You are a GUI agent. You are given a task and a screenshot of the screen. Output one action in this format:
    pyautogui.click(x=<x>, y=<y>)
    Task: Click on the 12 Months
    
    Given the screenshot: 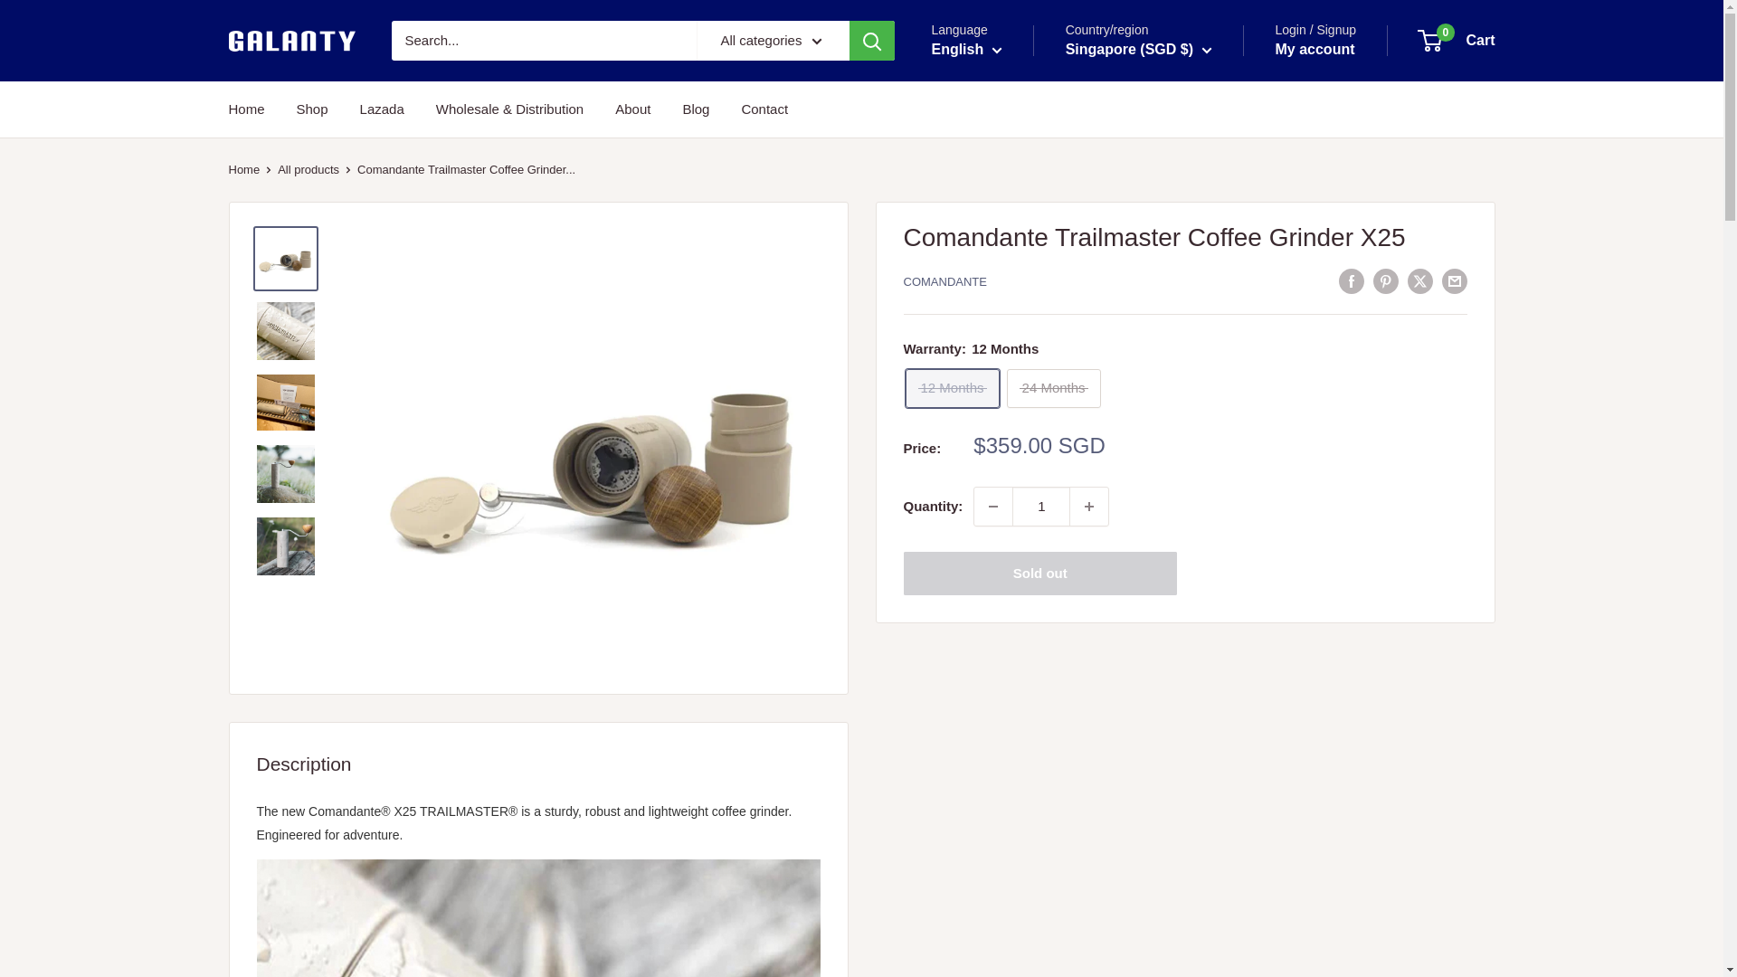 What is the action you would take?
    pyautogui.click(x=952, y=389)
    